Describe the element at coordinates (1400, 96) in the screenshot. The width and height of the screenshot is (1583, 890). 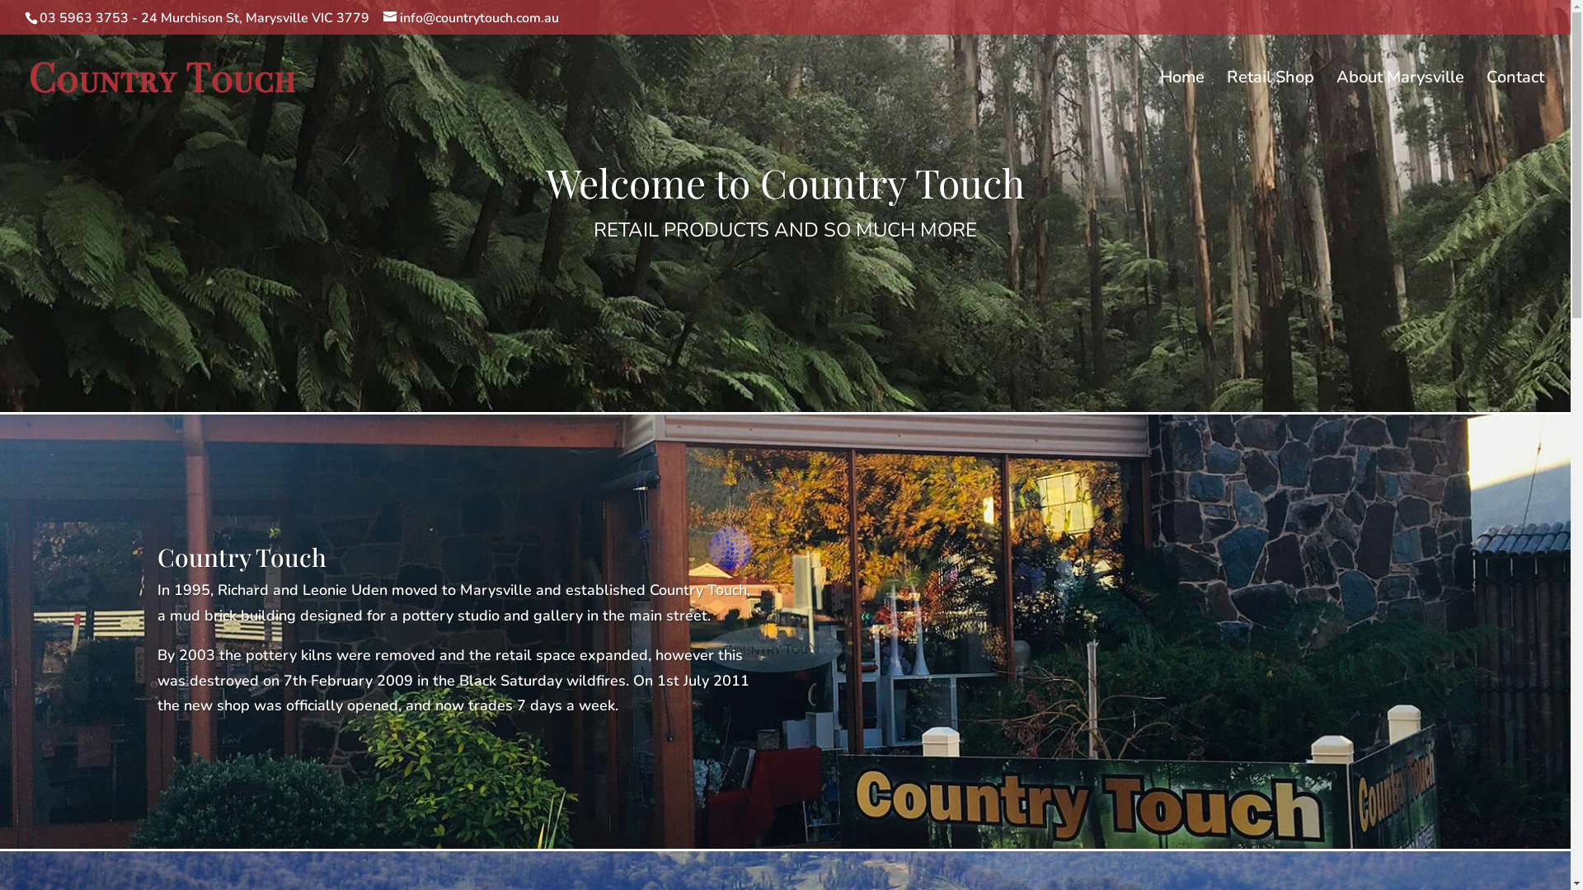
I see `About Marysville` at that location.